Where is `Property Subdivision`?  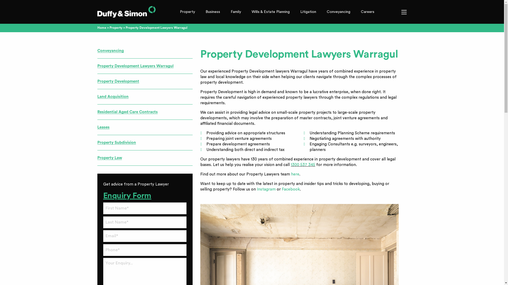
Property Subdivision is located at coordinates (117, 142).